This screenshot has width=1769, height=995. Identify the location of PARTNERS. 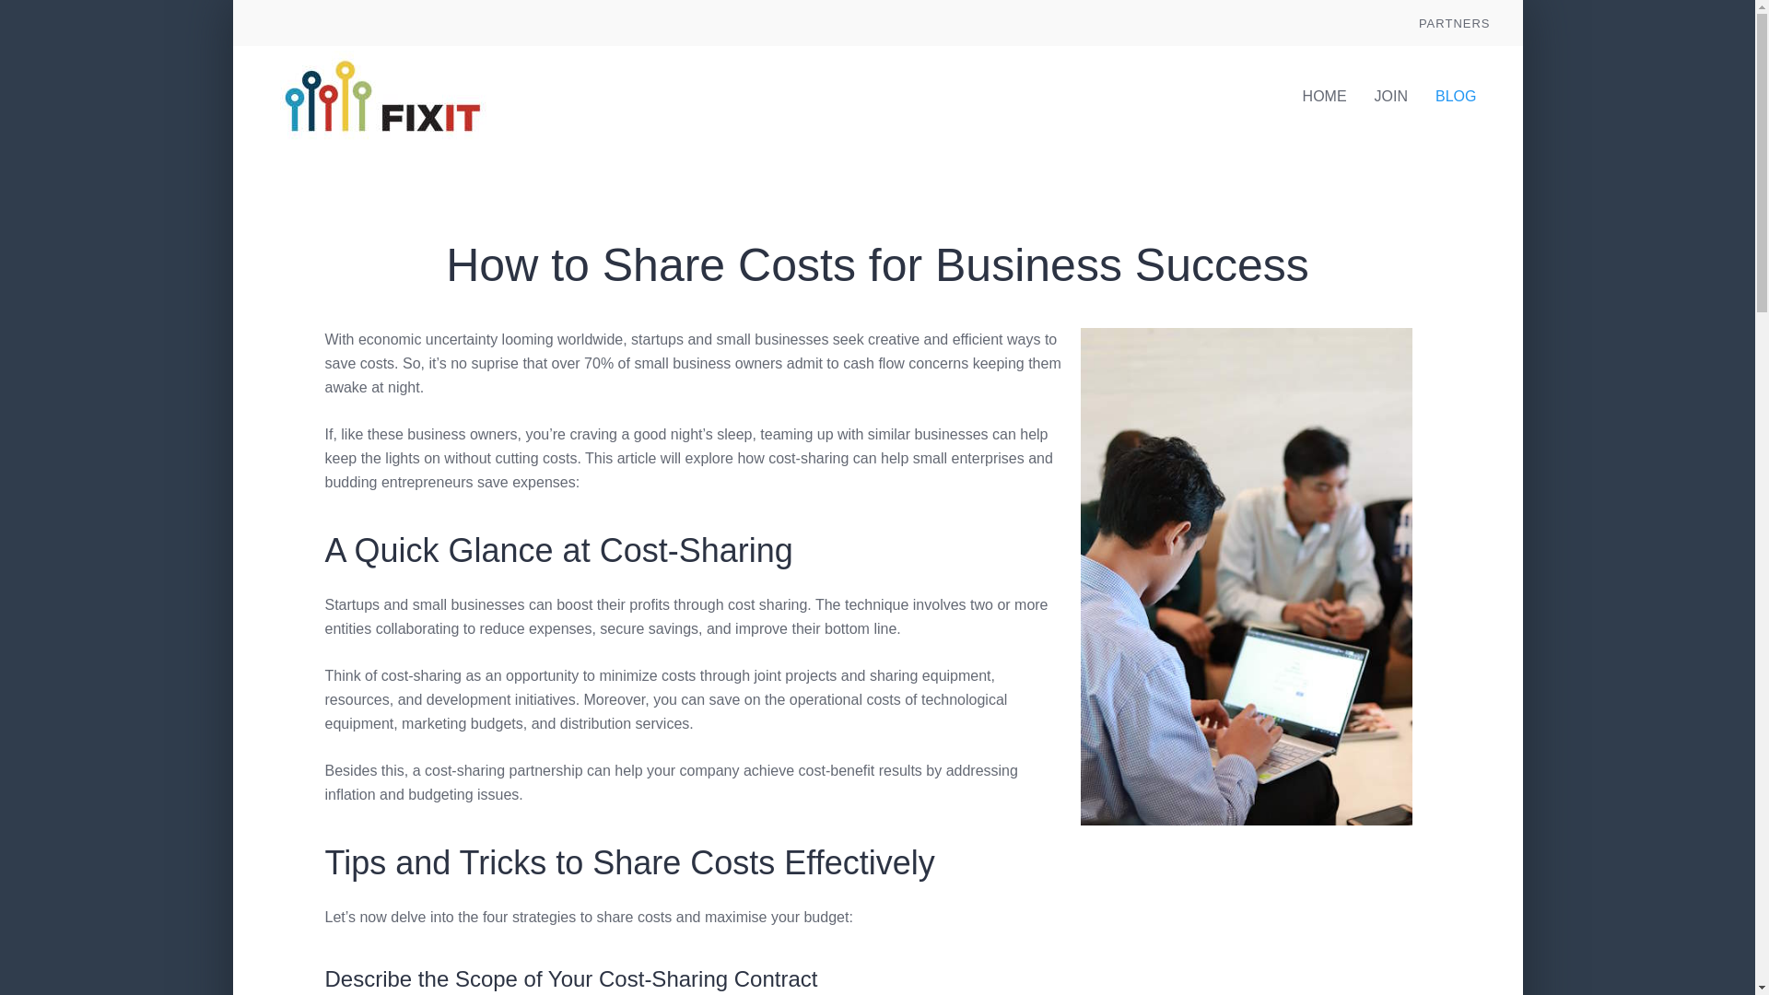
(1454, 22).